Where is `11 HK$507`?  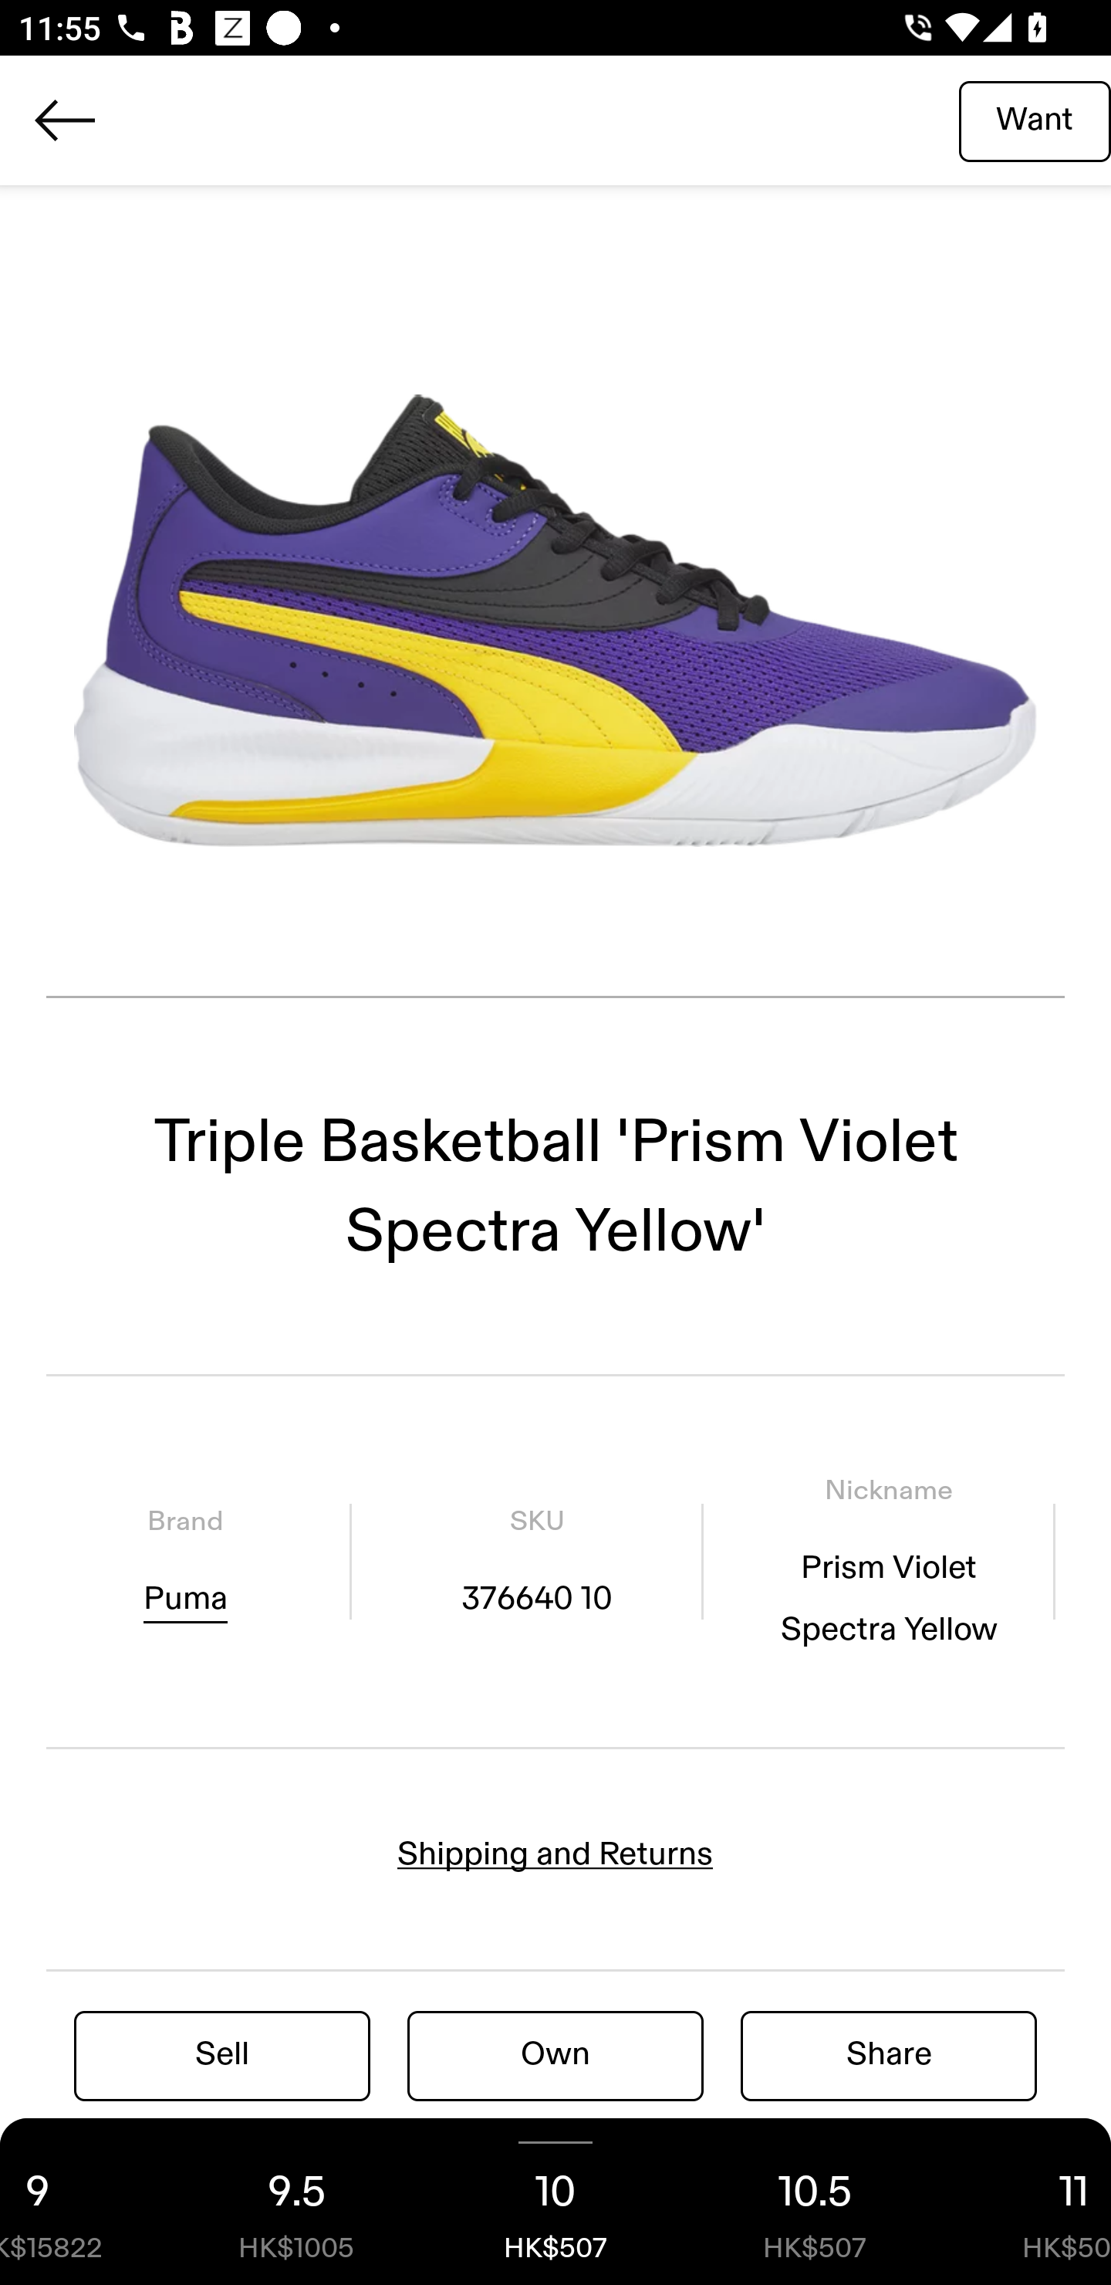 11 HK$507 is located at coordinates (1028, 2202).